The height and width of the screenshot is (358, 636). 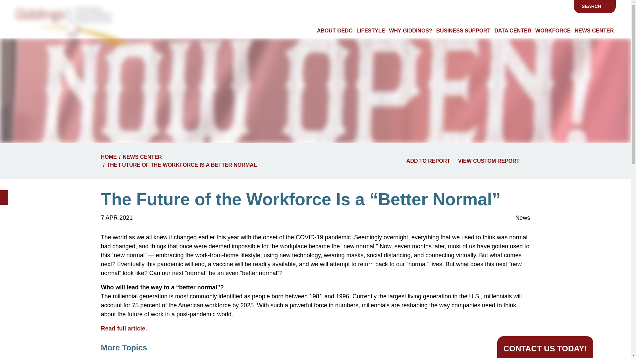 What do you see at coordinates (595, 6) in the screenshot?
I see `SEARCH` at bounding box center [595, 6].